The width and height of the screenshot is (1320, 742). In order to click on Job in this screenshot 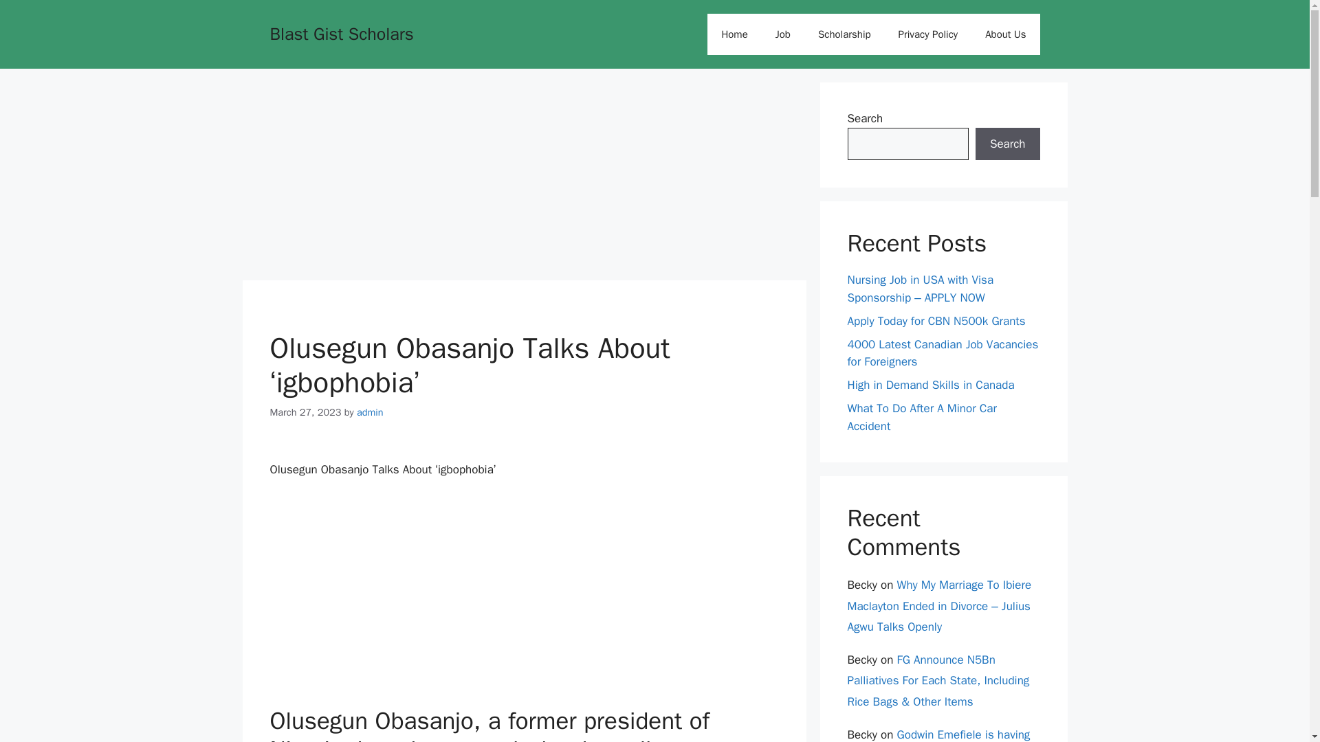, I will do `click(782, 34)`.